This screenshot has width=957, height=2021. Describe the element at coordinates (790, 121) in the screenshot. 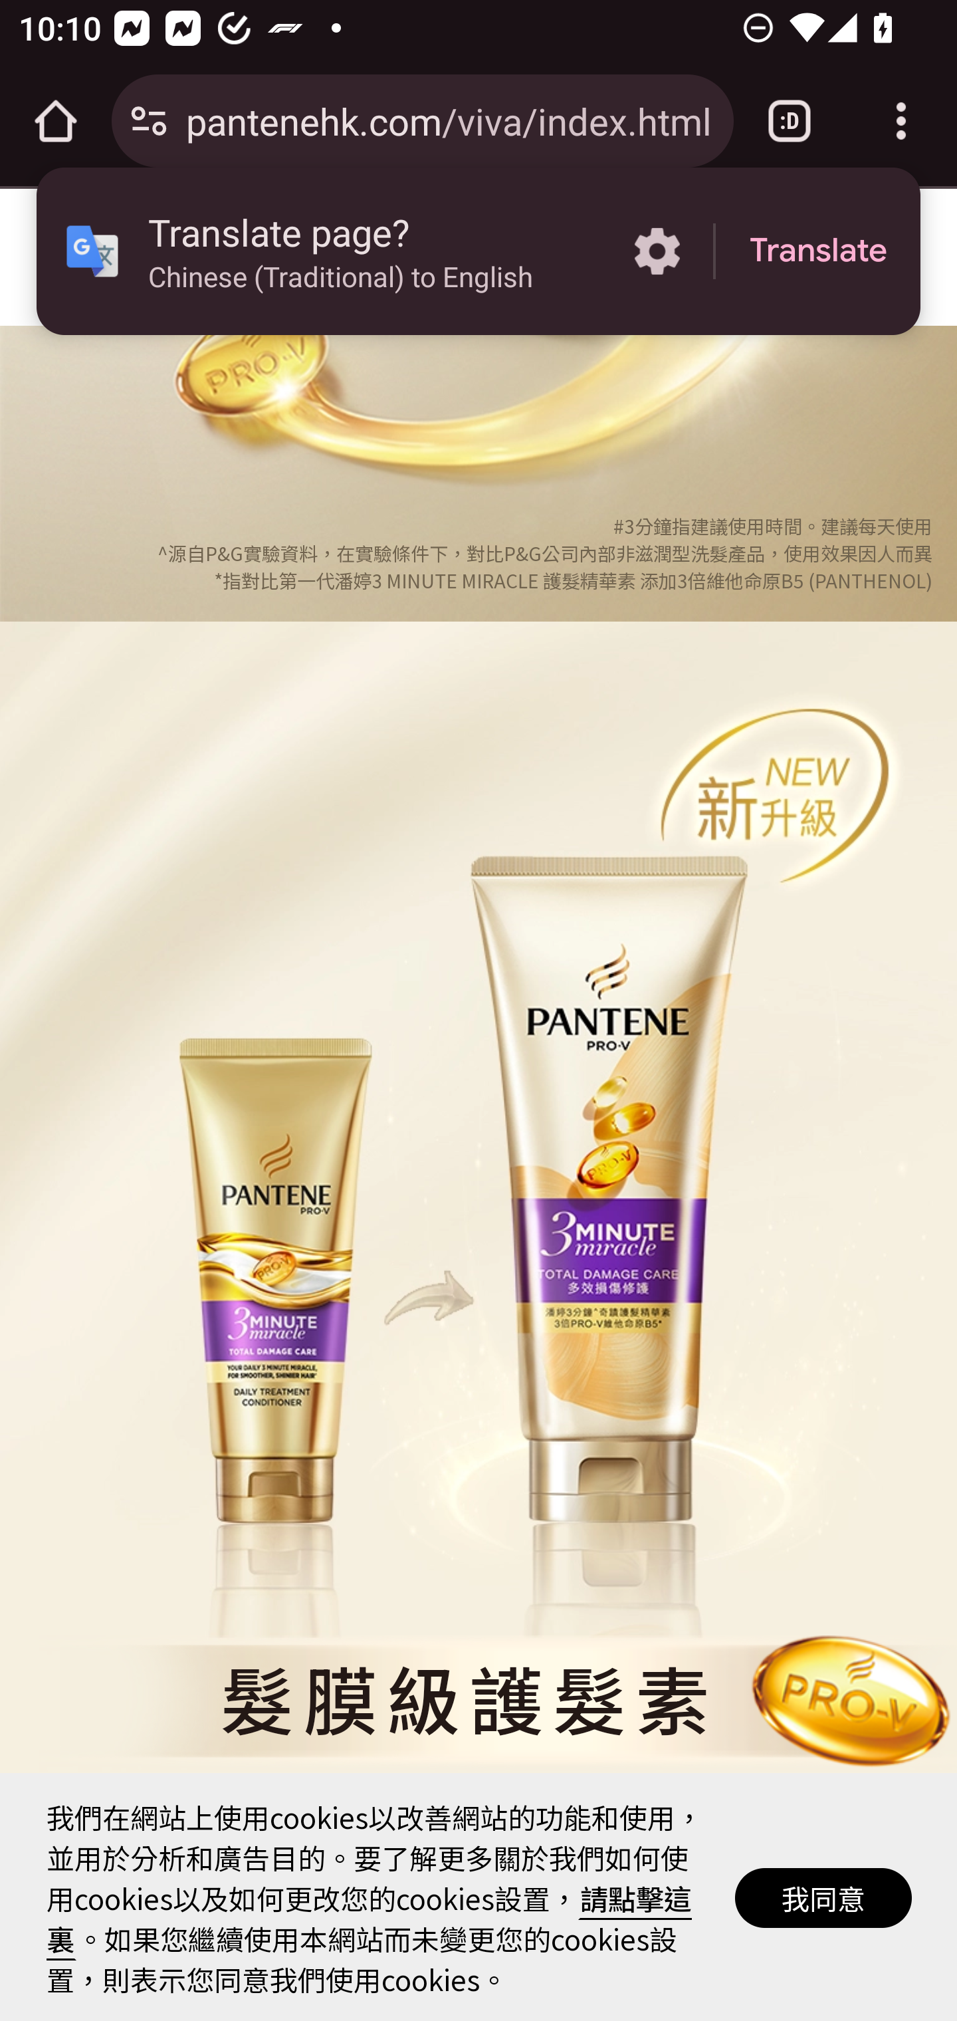

I see `Switch or close tabs` at that location.